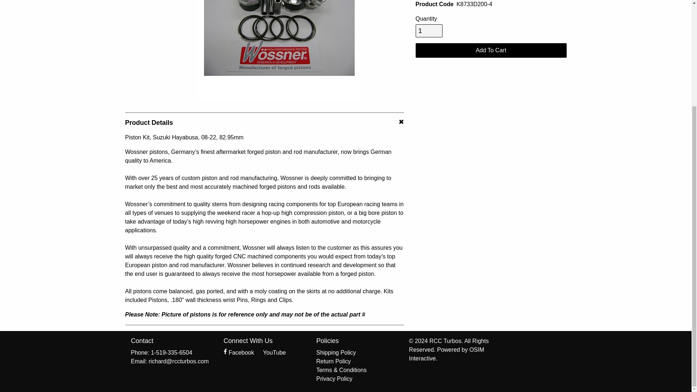 This screenshot has height=392, width=697. Describe the element at coordinates (171, 353) in the screenshot. I see `Call Us` at that location.